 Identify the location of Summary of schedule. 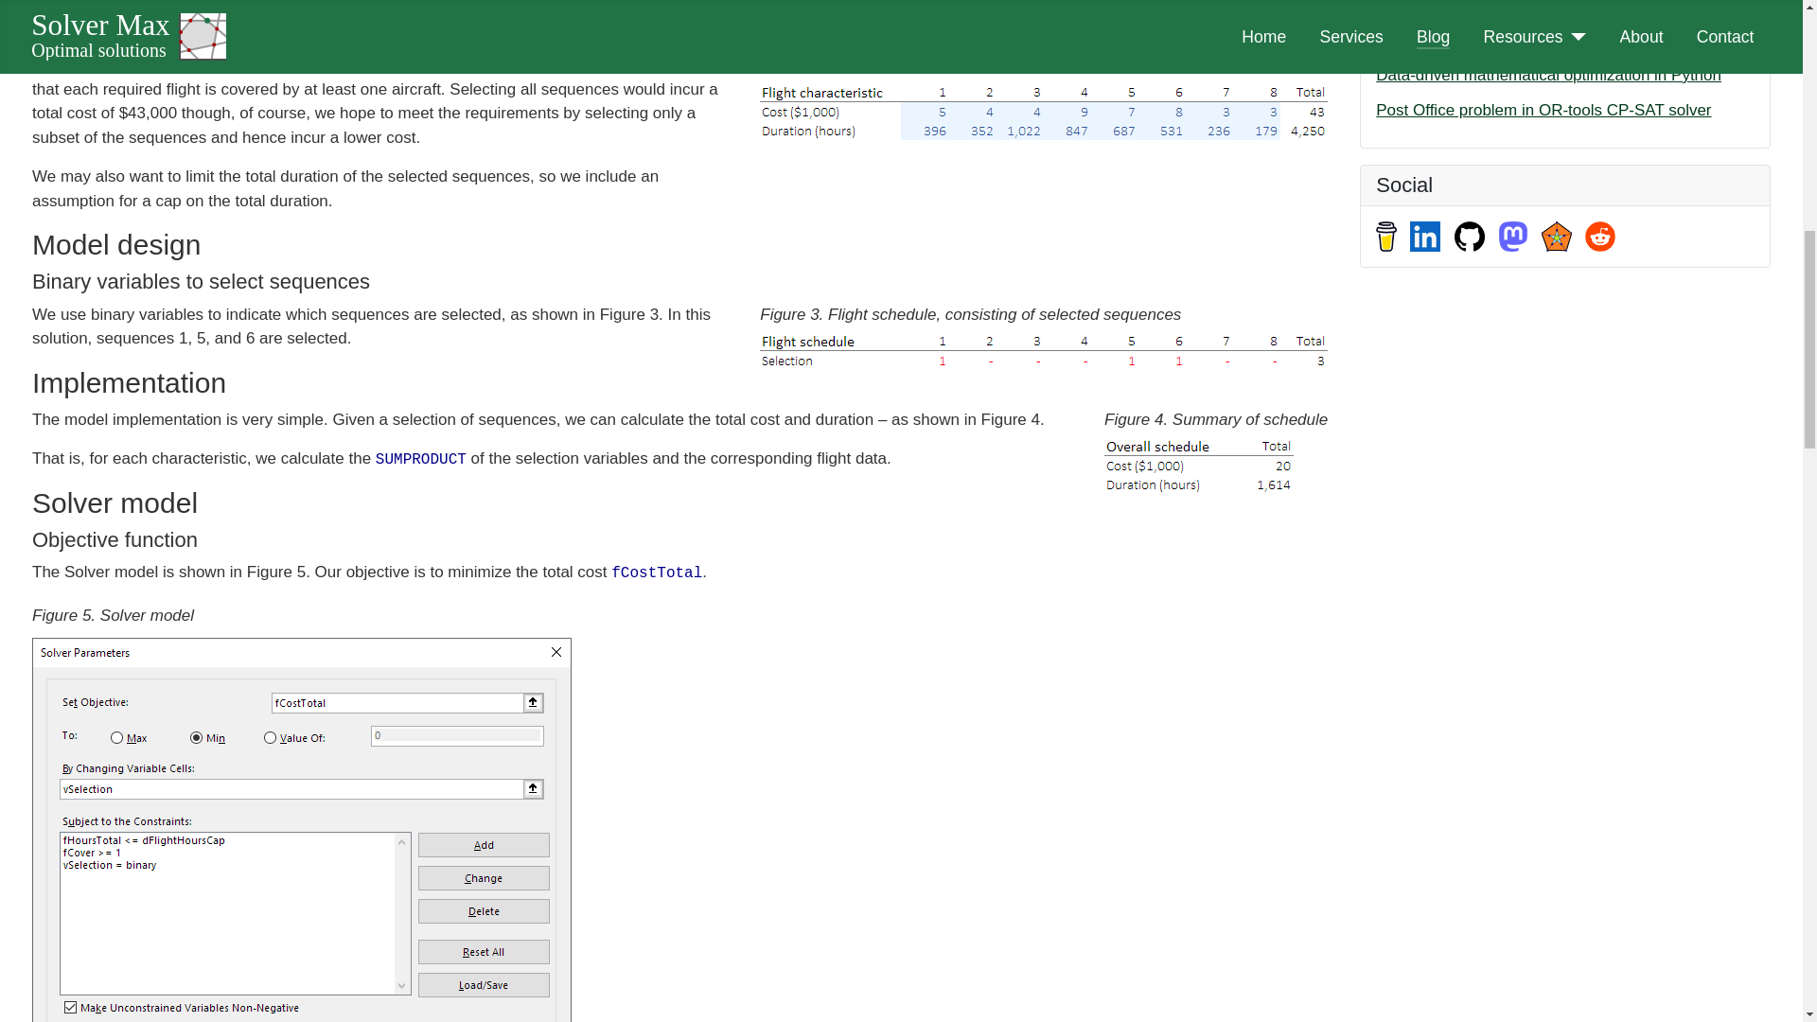
(1199, 466).